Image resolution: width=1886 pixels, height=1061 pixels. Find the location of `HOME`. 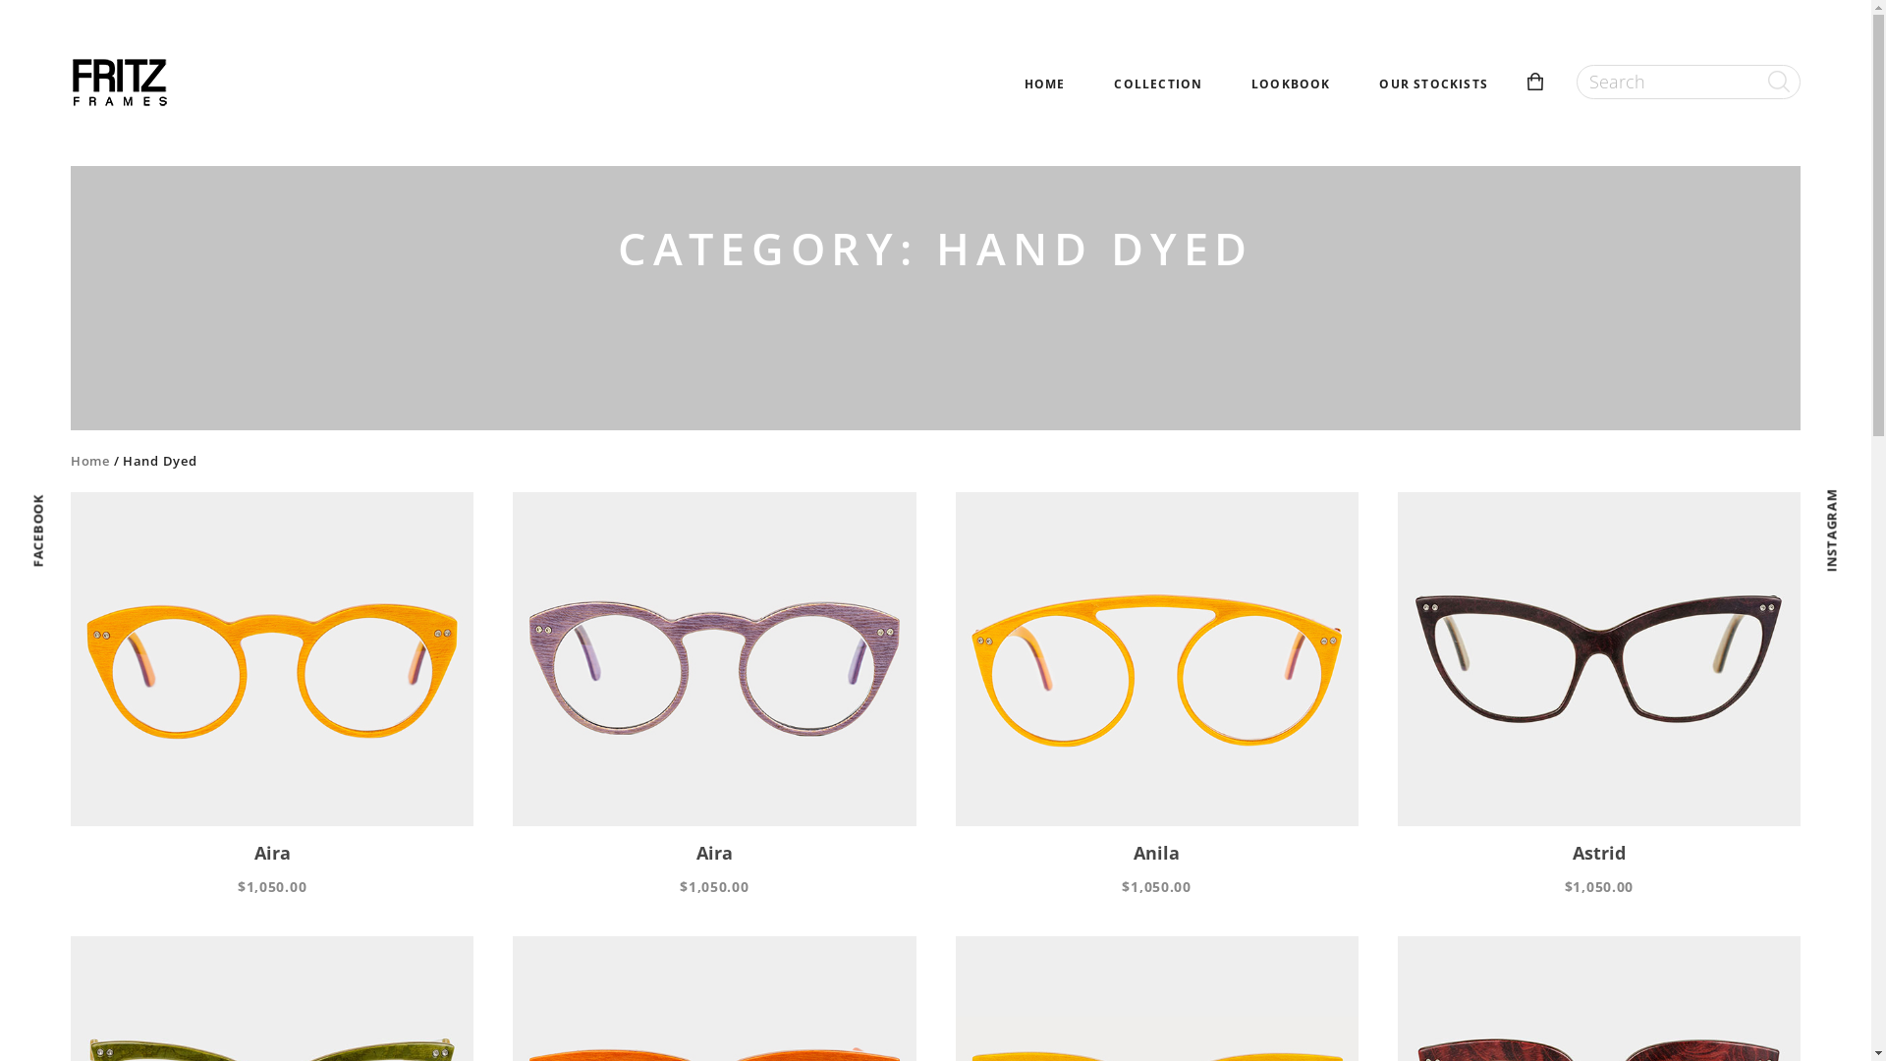

HOME is located at coordinates (1045, 84).